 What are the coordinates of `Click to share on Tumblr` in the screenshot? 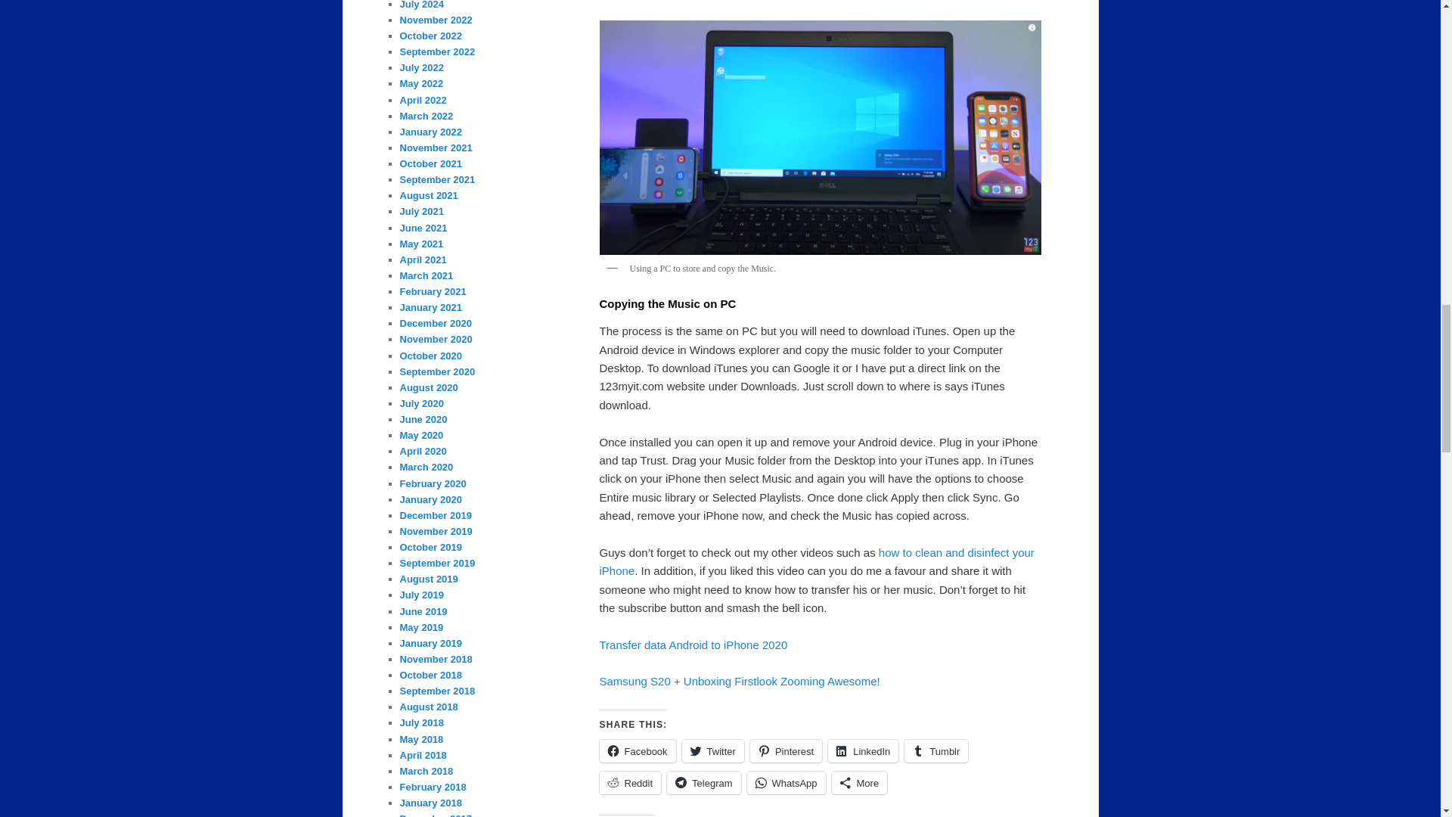 It's located at (936, 750).